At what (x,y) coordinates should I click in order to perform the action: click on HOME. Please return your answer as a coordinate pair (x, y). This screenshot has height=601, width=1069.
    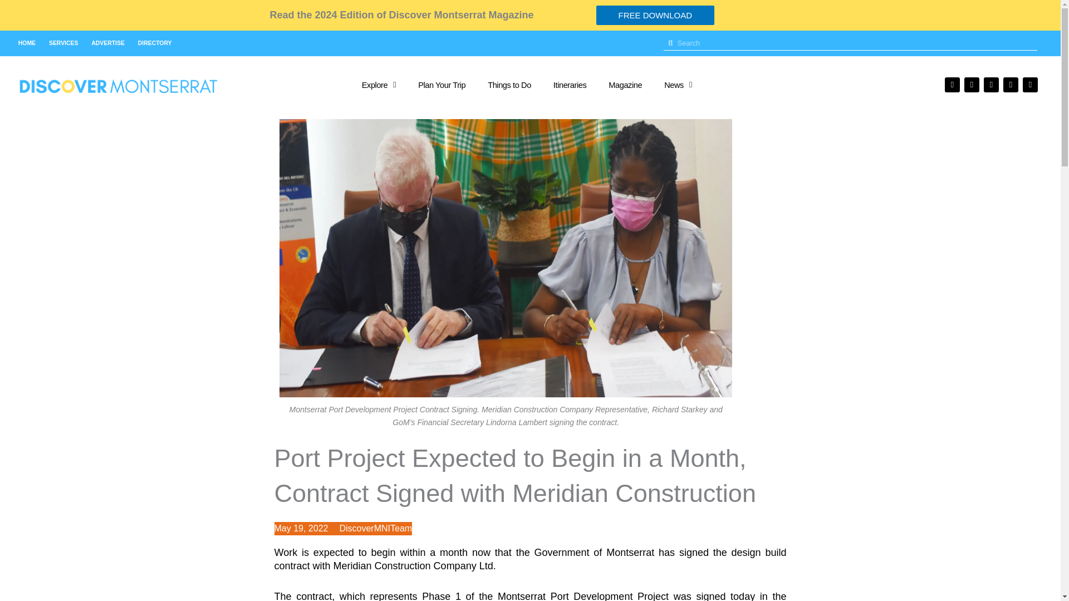
    Looking at the image, I should click on (27, 43).